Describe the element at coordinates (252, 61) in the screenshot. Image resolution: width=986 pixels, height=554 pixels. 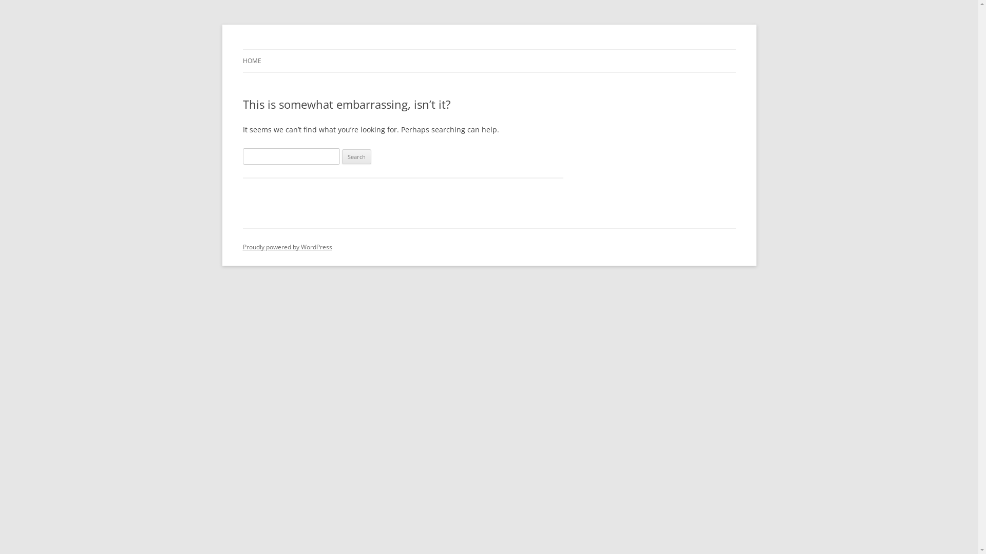
I see `HOME` at that location.